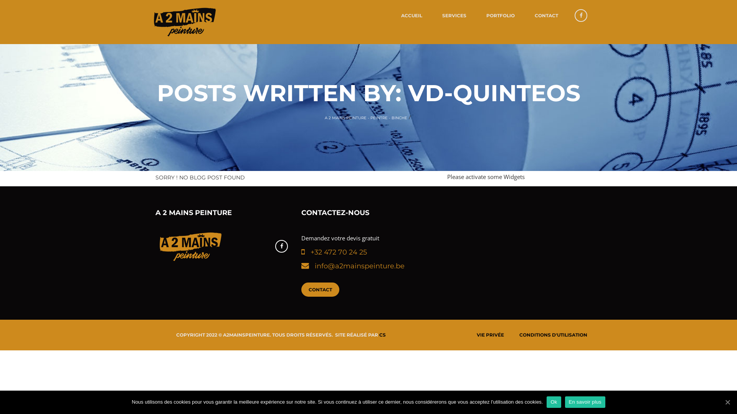 Image resolution: width=737 pixels, height=414 pixels. I want to click on ACCUEIL, so click(411, 15).